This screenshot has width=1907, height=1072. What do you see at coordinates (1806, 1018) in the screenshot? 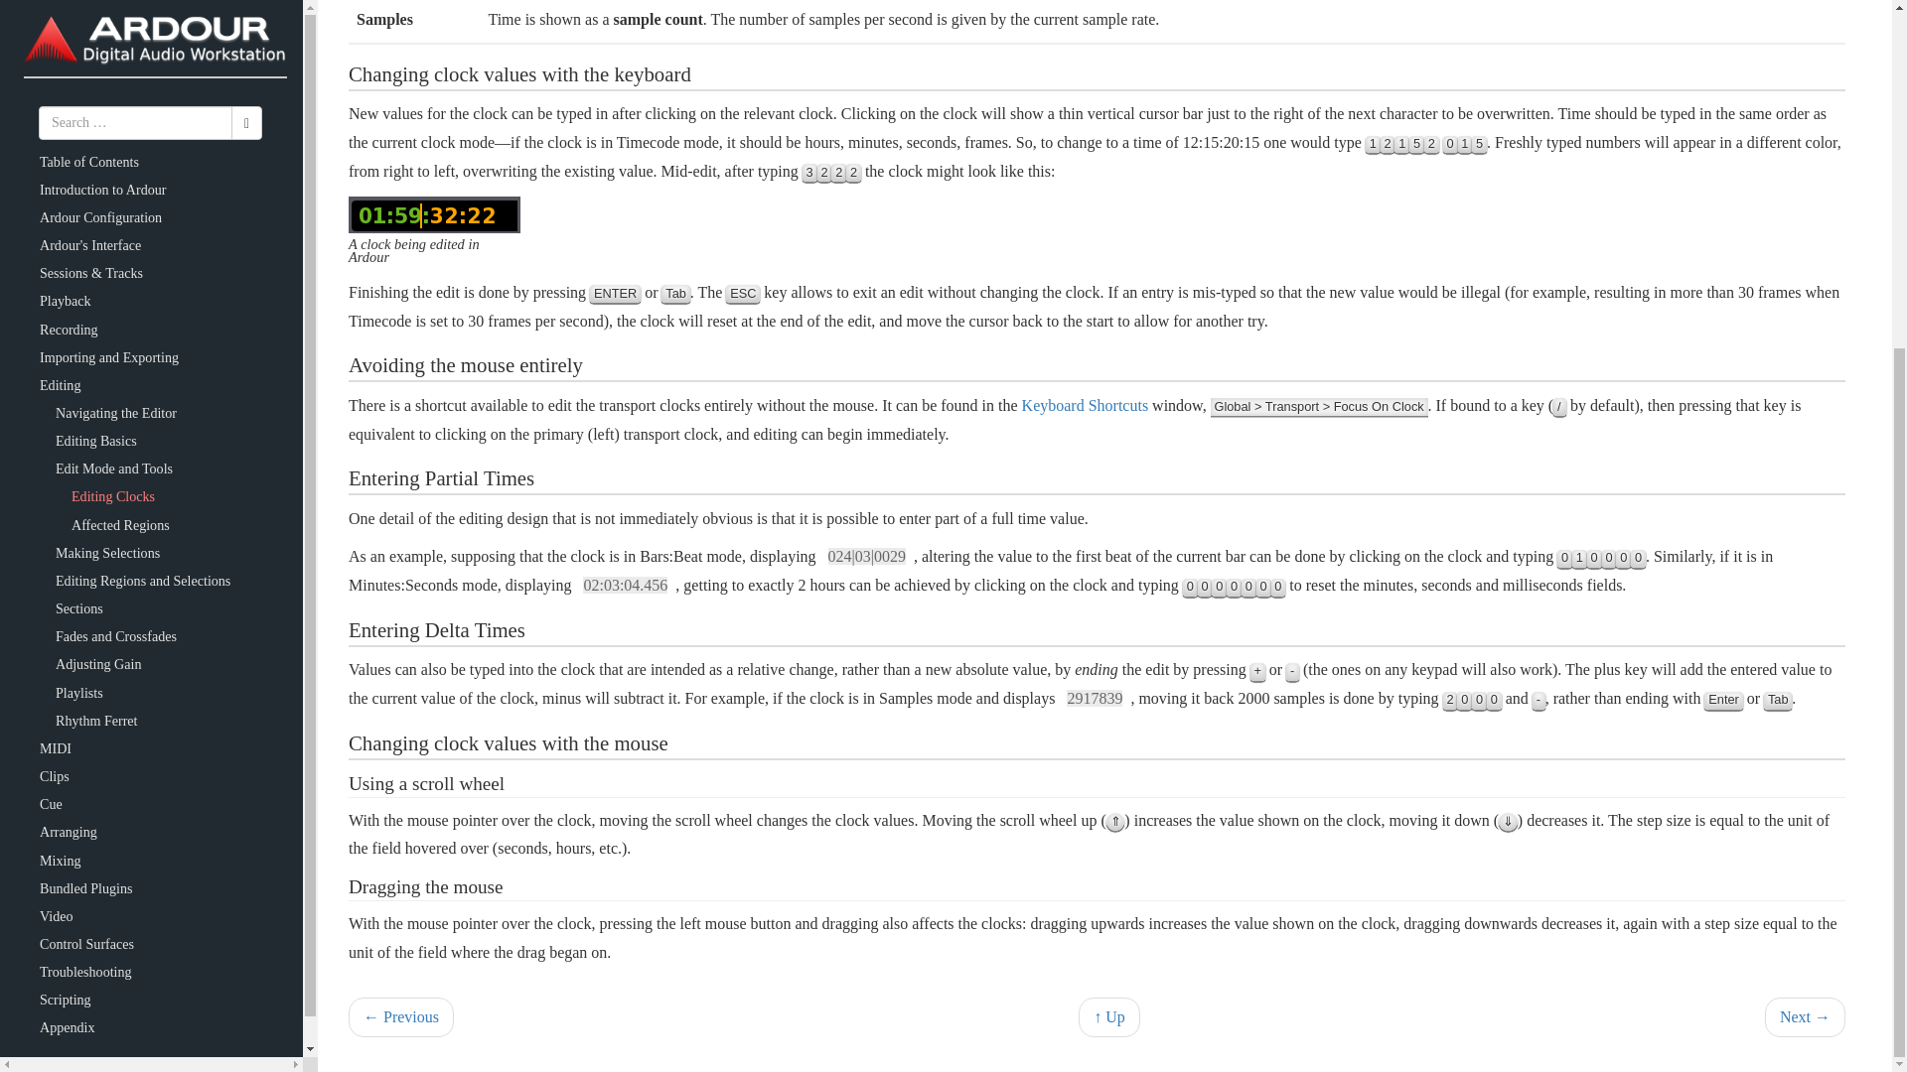
I see `Which Regions Are Affected?` at bounding box center [1806, 1018].